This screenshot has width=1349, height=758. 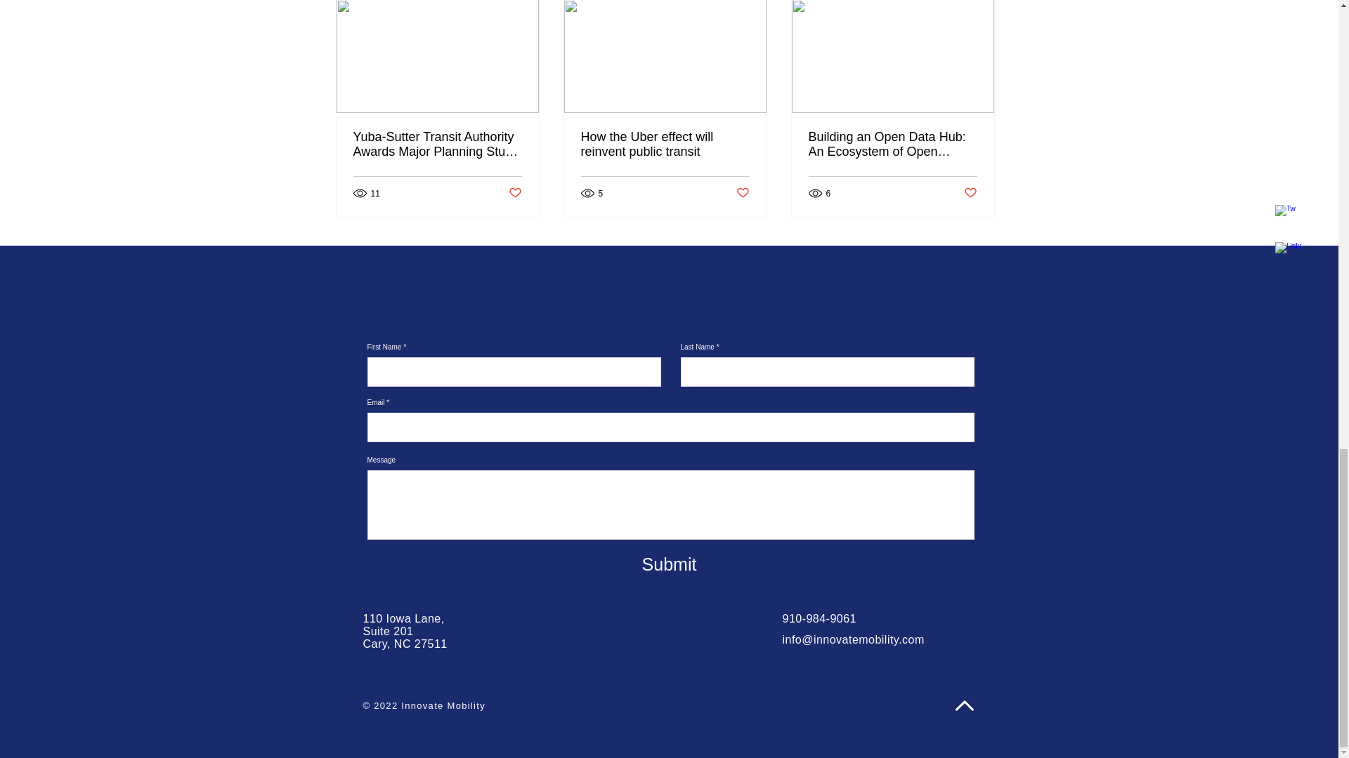 What do you see at coordinates (892, 144) in the screenshot?
I see `Building an Open Data Hub: An Ecosystem of Open Information` at bounding box center [892, 144].